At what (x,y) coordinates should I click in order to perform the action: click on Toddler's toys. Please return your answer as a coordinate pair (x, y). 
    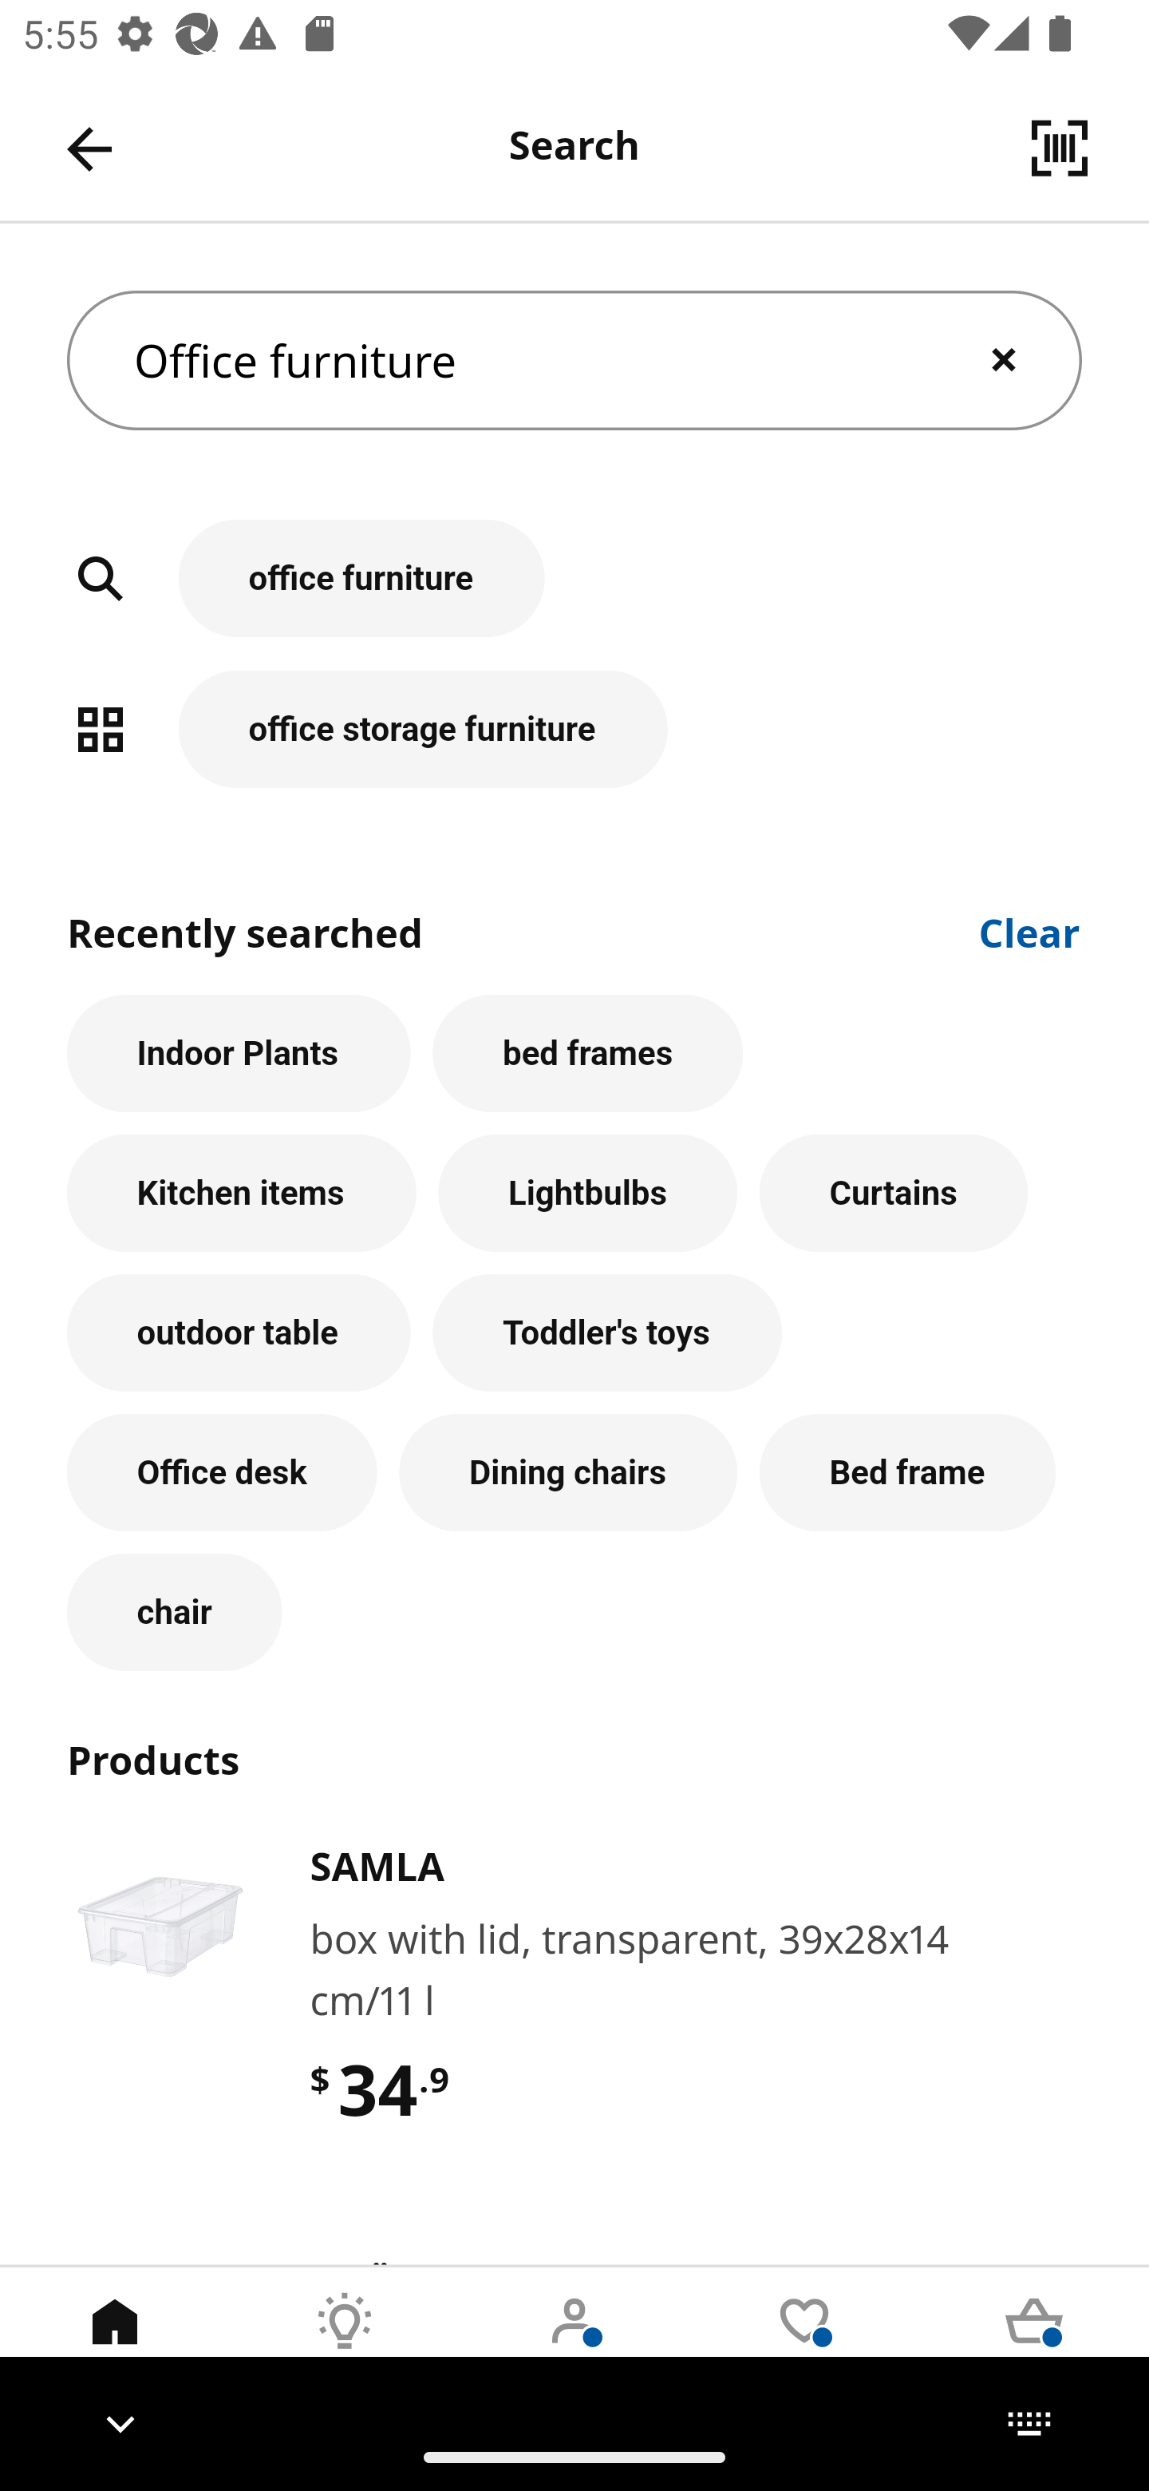
    Looking at the image, I should click on (607, 1333).